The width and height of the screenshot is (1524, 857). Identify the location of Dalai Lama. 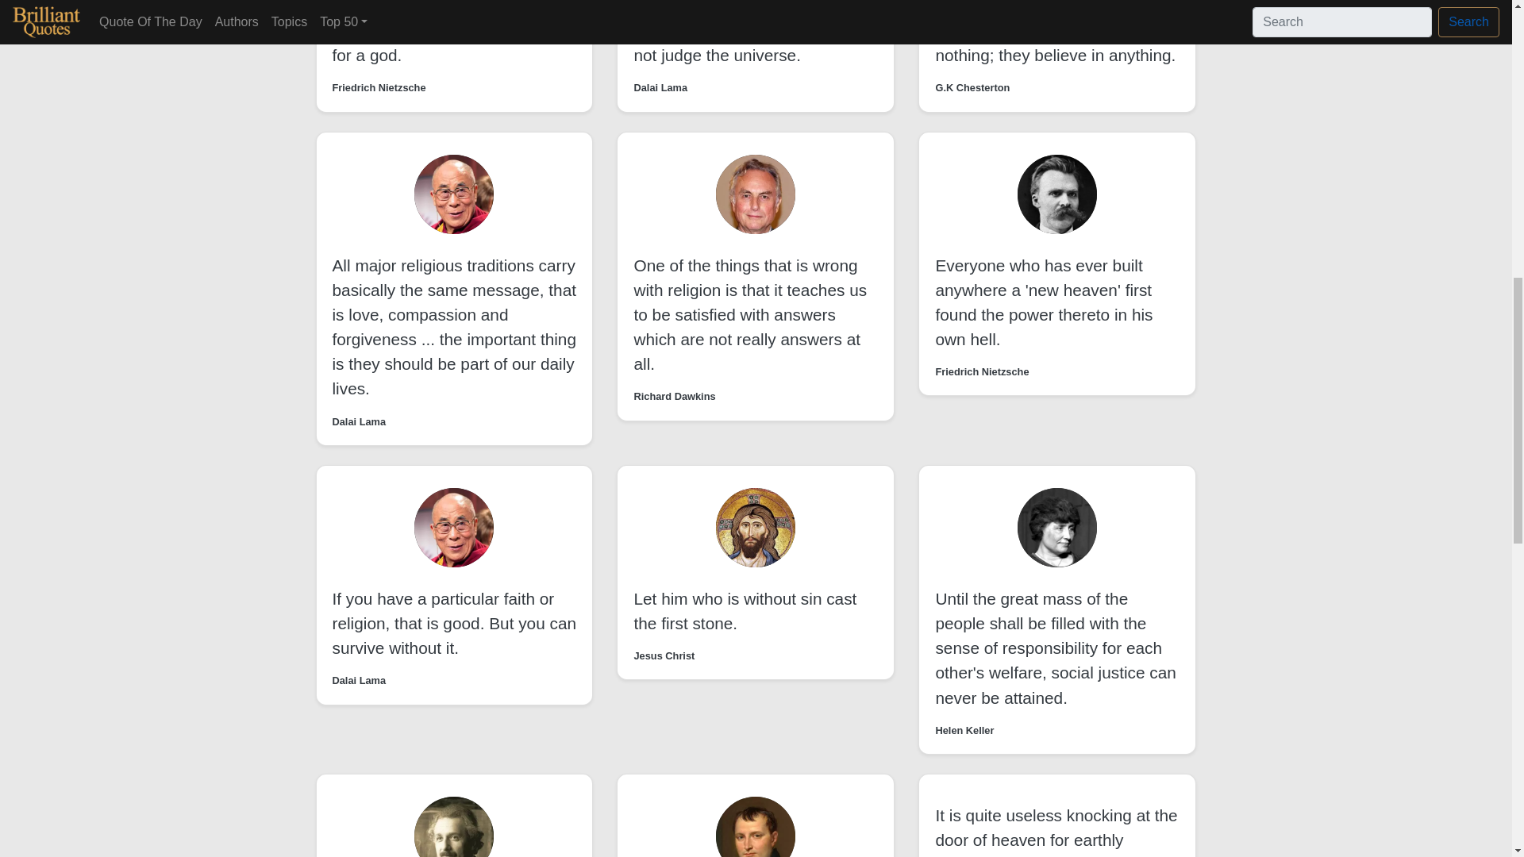
(359, 680).